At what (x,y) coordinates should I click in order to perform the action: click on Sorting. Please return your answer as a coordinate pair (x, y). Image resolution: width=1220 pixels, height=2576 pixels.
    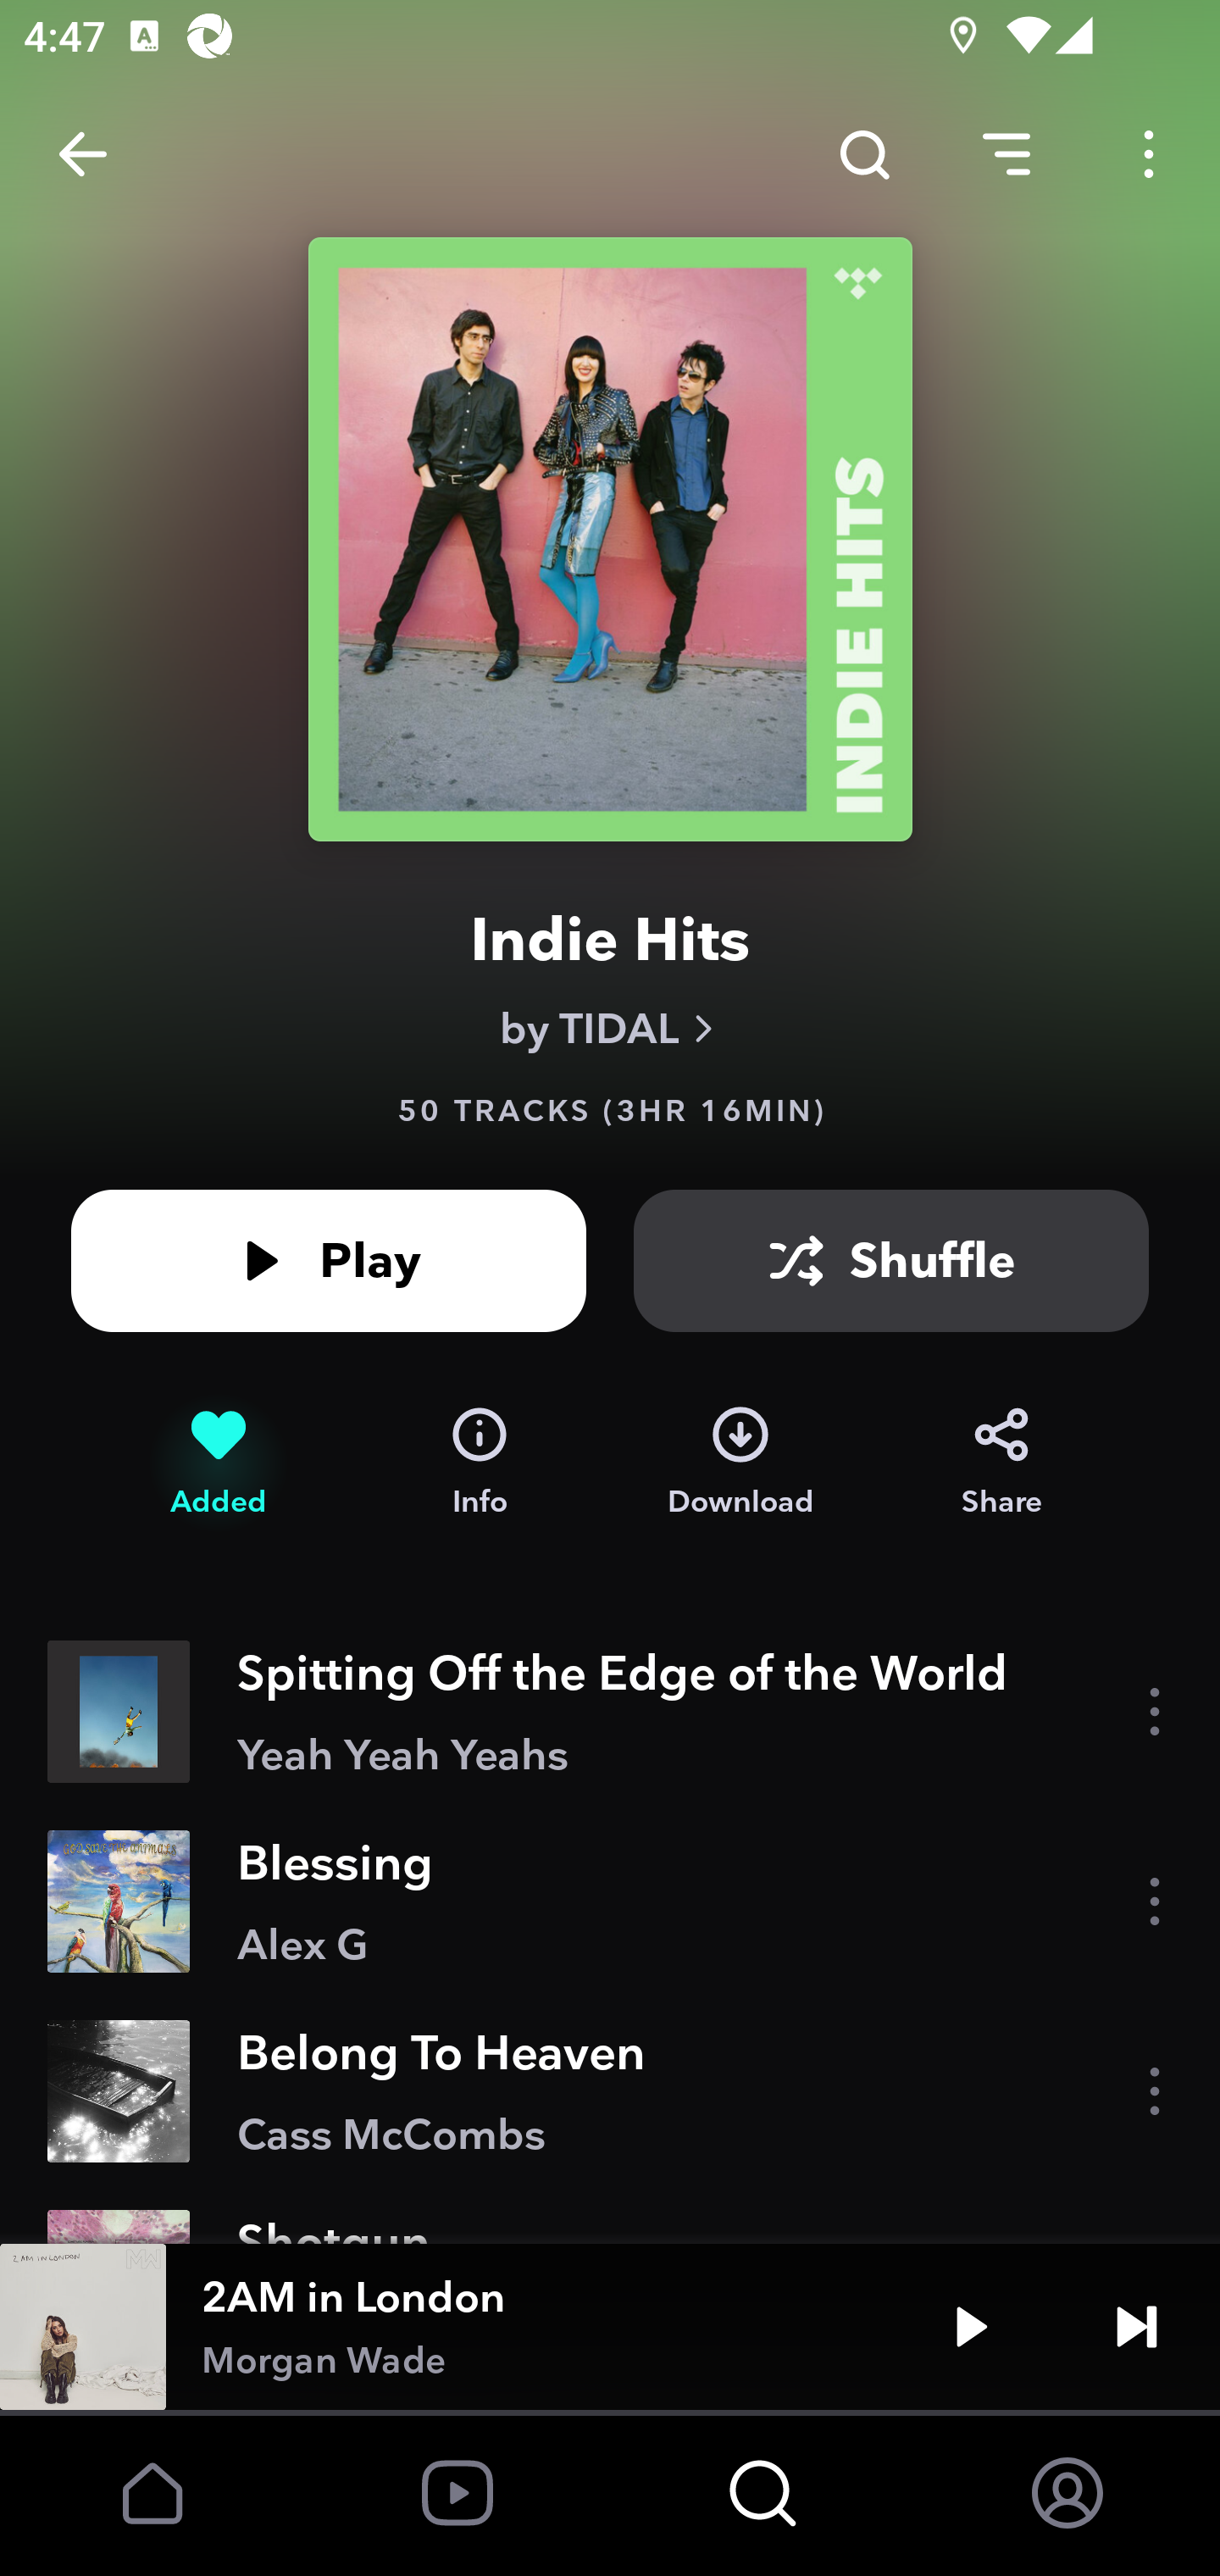
    Looking at the image, I should click on (1006, 154).